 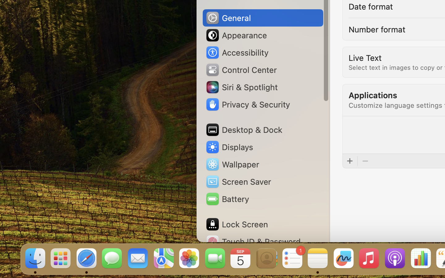 What do you see at coordinates (232, 164) in the screenshot?
I see `Wallpaper` at bounding box center [232, 164].